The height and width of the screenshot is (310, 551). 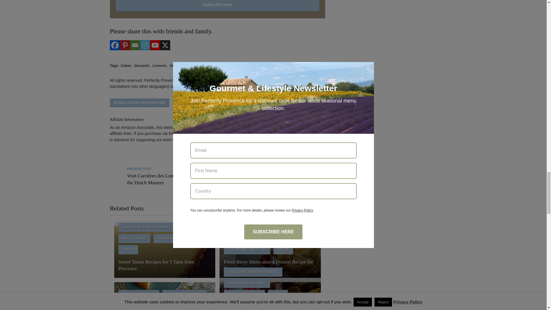 What do you see at coordinates (125, 45) in the screenshot?
I see `Pinterest` at bounding box center [125, 45].